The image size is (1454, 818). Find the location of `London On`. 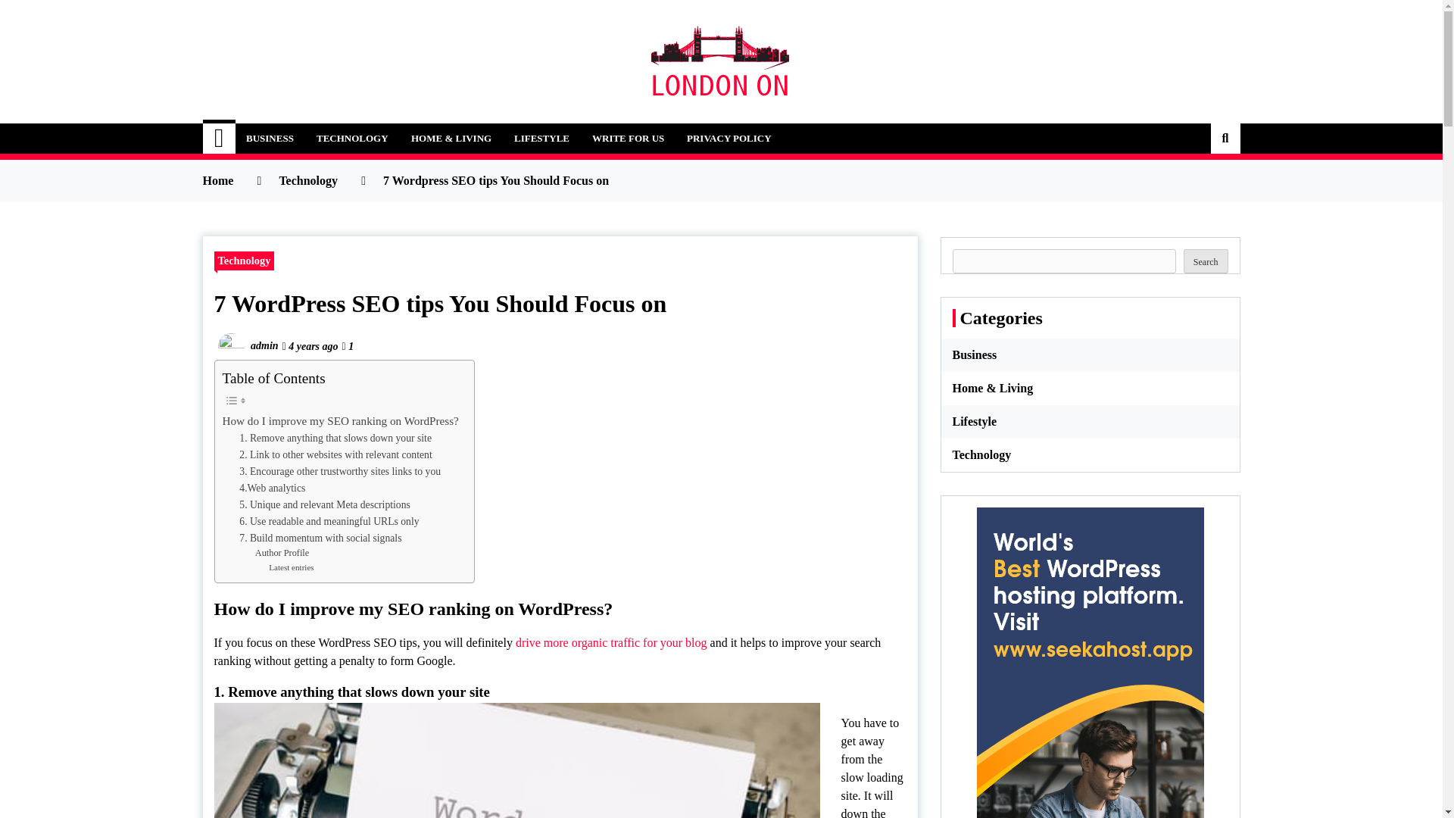

London On is located at coordinates (286, 129).